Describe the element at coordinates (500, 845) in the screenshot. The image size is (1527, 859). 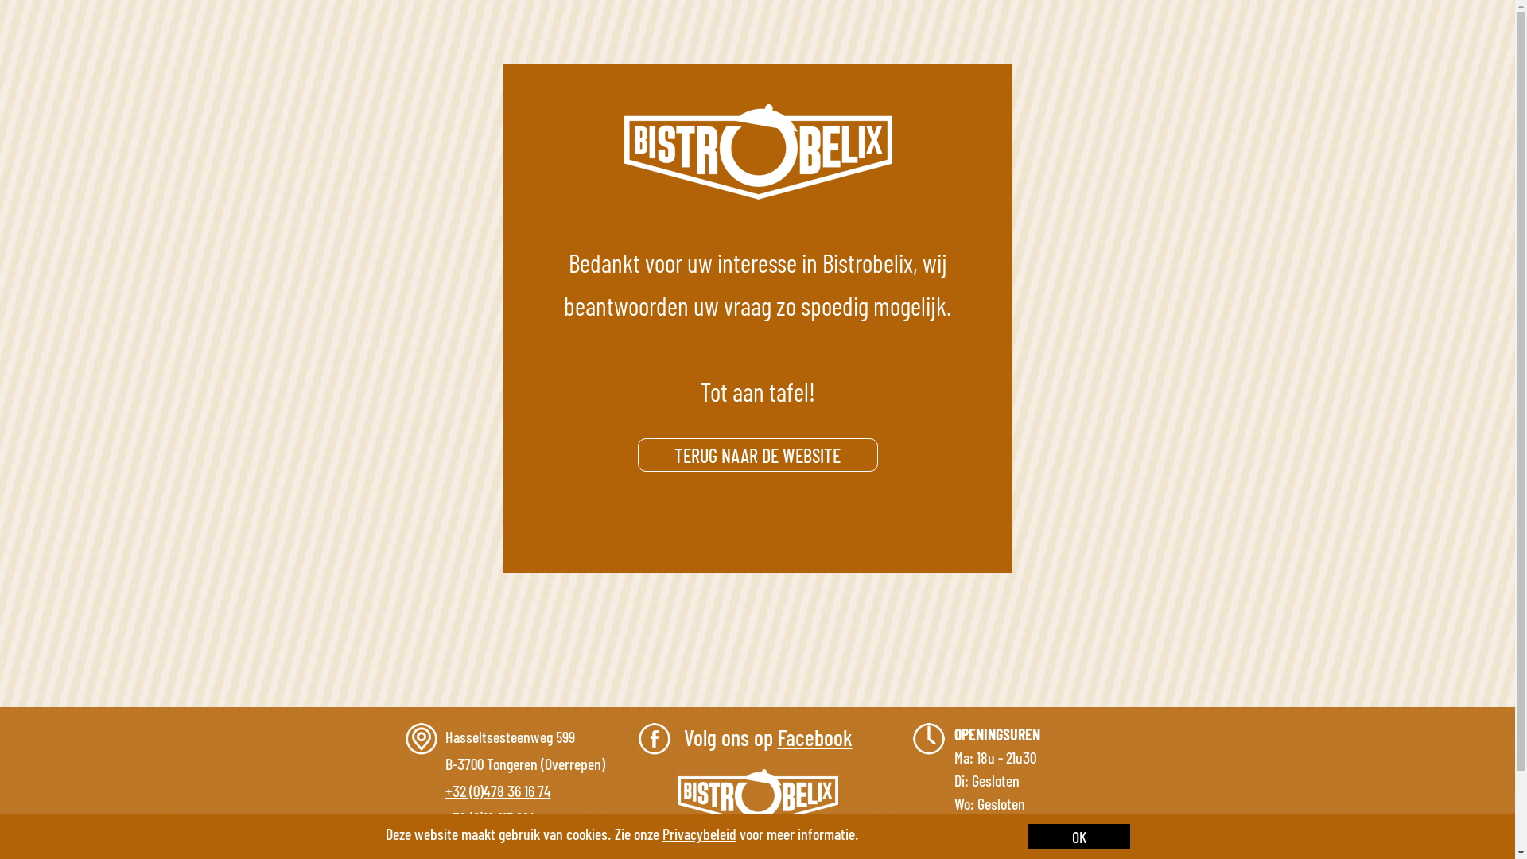
I see `info@bistrobelix.be` at that location.